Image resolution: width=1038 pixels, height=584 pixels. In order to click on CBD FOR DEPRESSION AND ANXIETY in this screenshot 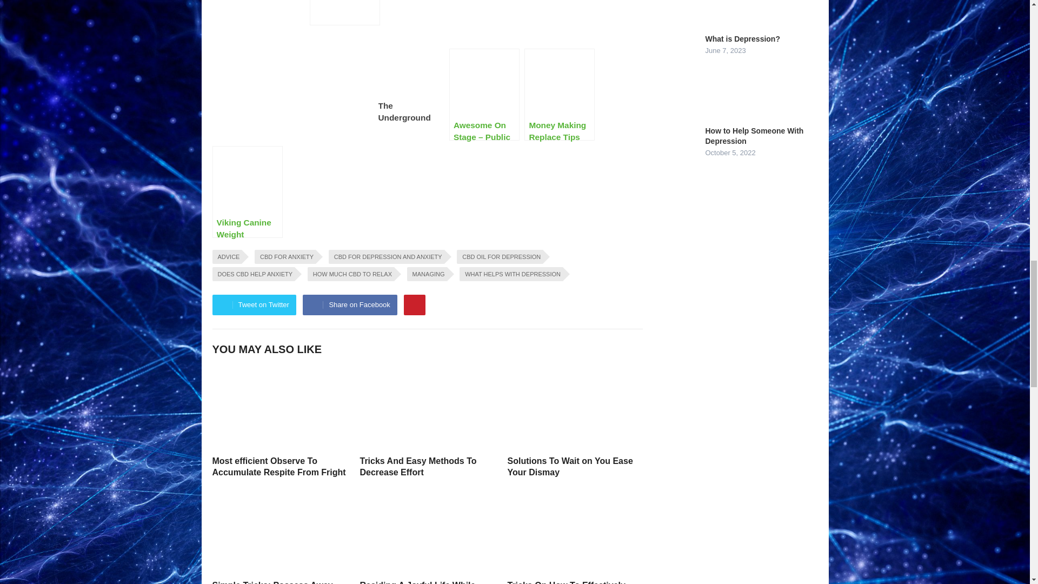, I will do `click(386, 257)`.